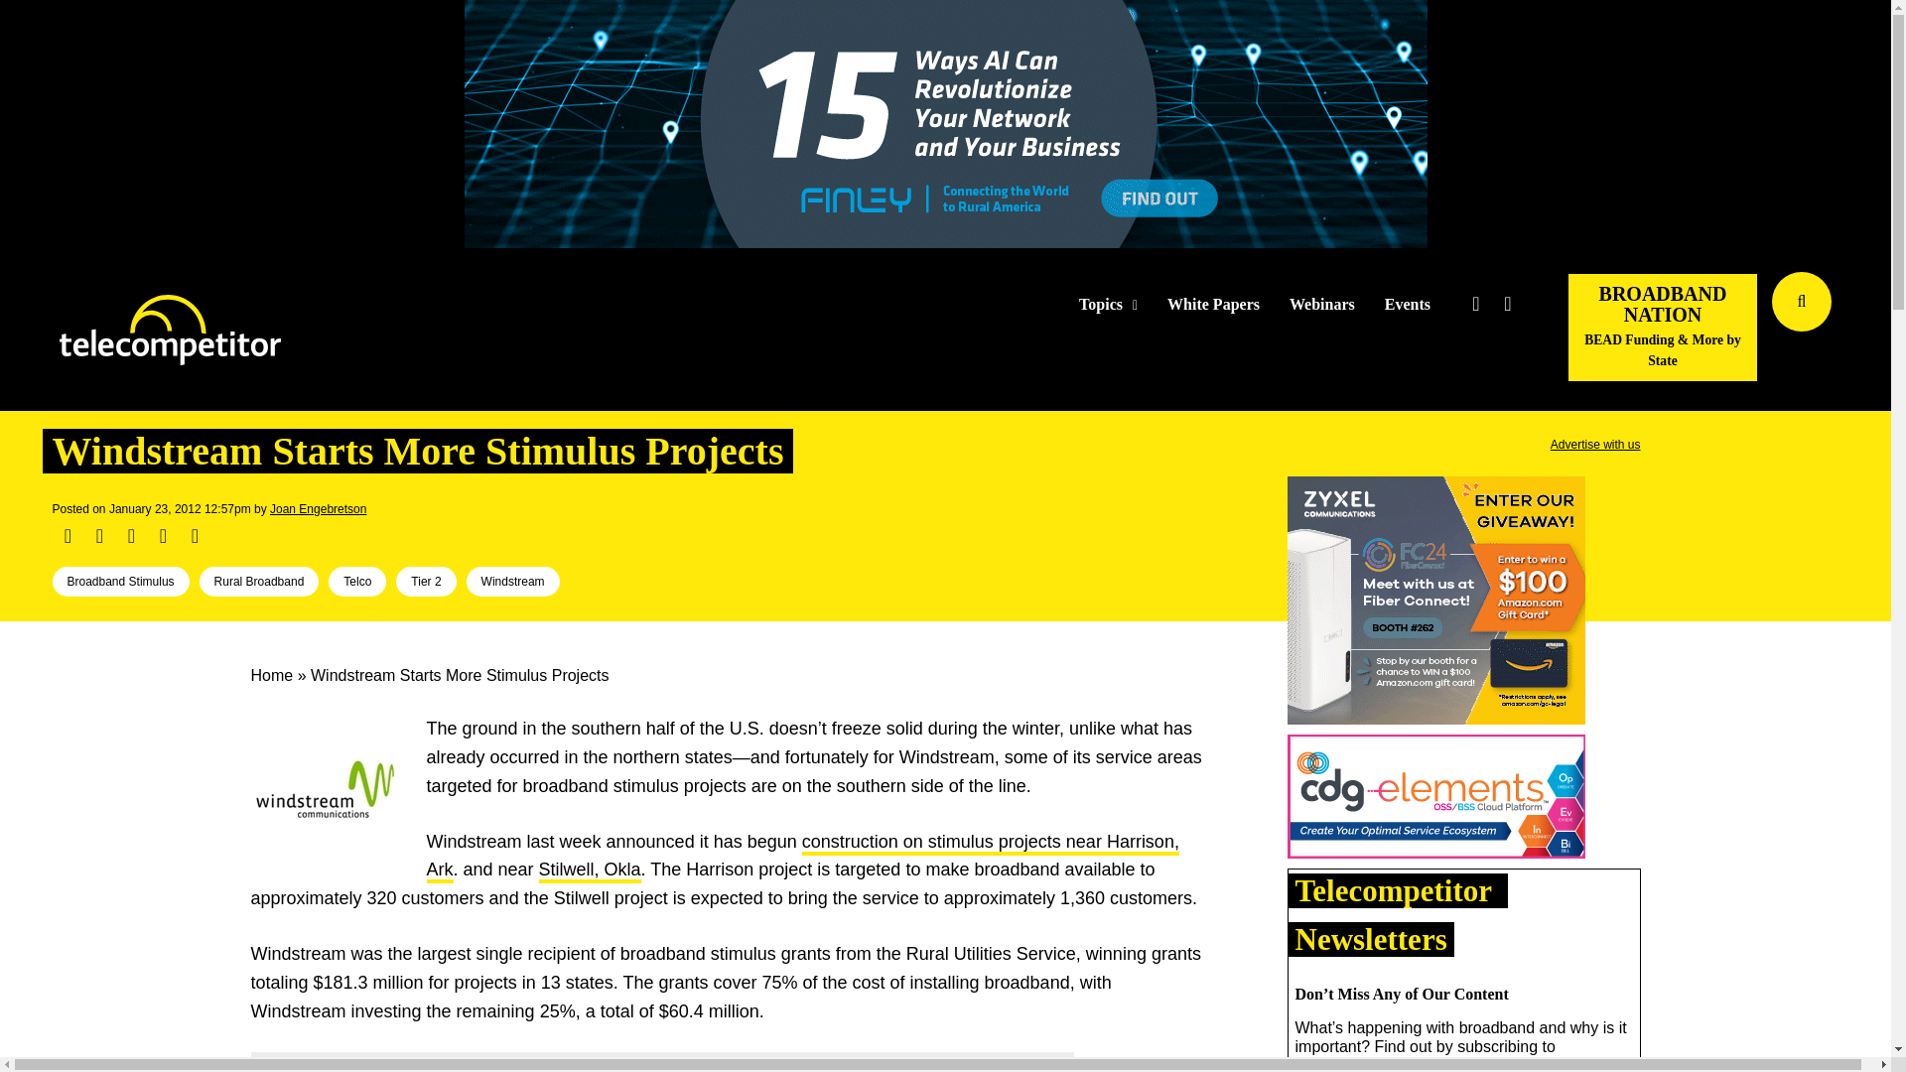  I want to click on Spread the word on Twitter, so click(99, 536).